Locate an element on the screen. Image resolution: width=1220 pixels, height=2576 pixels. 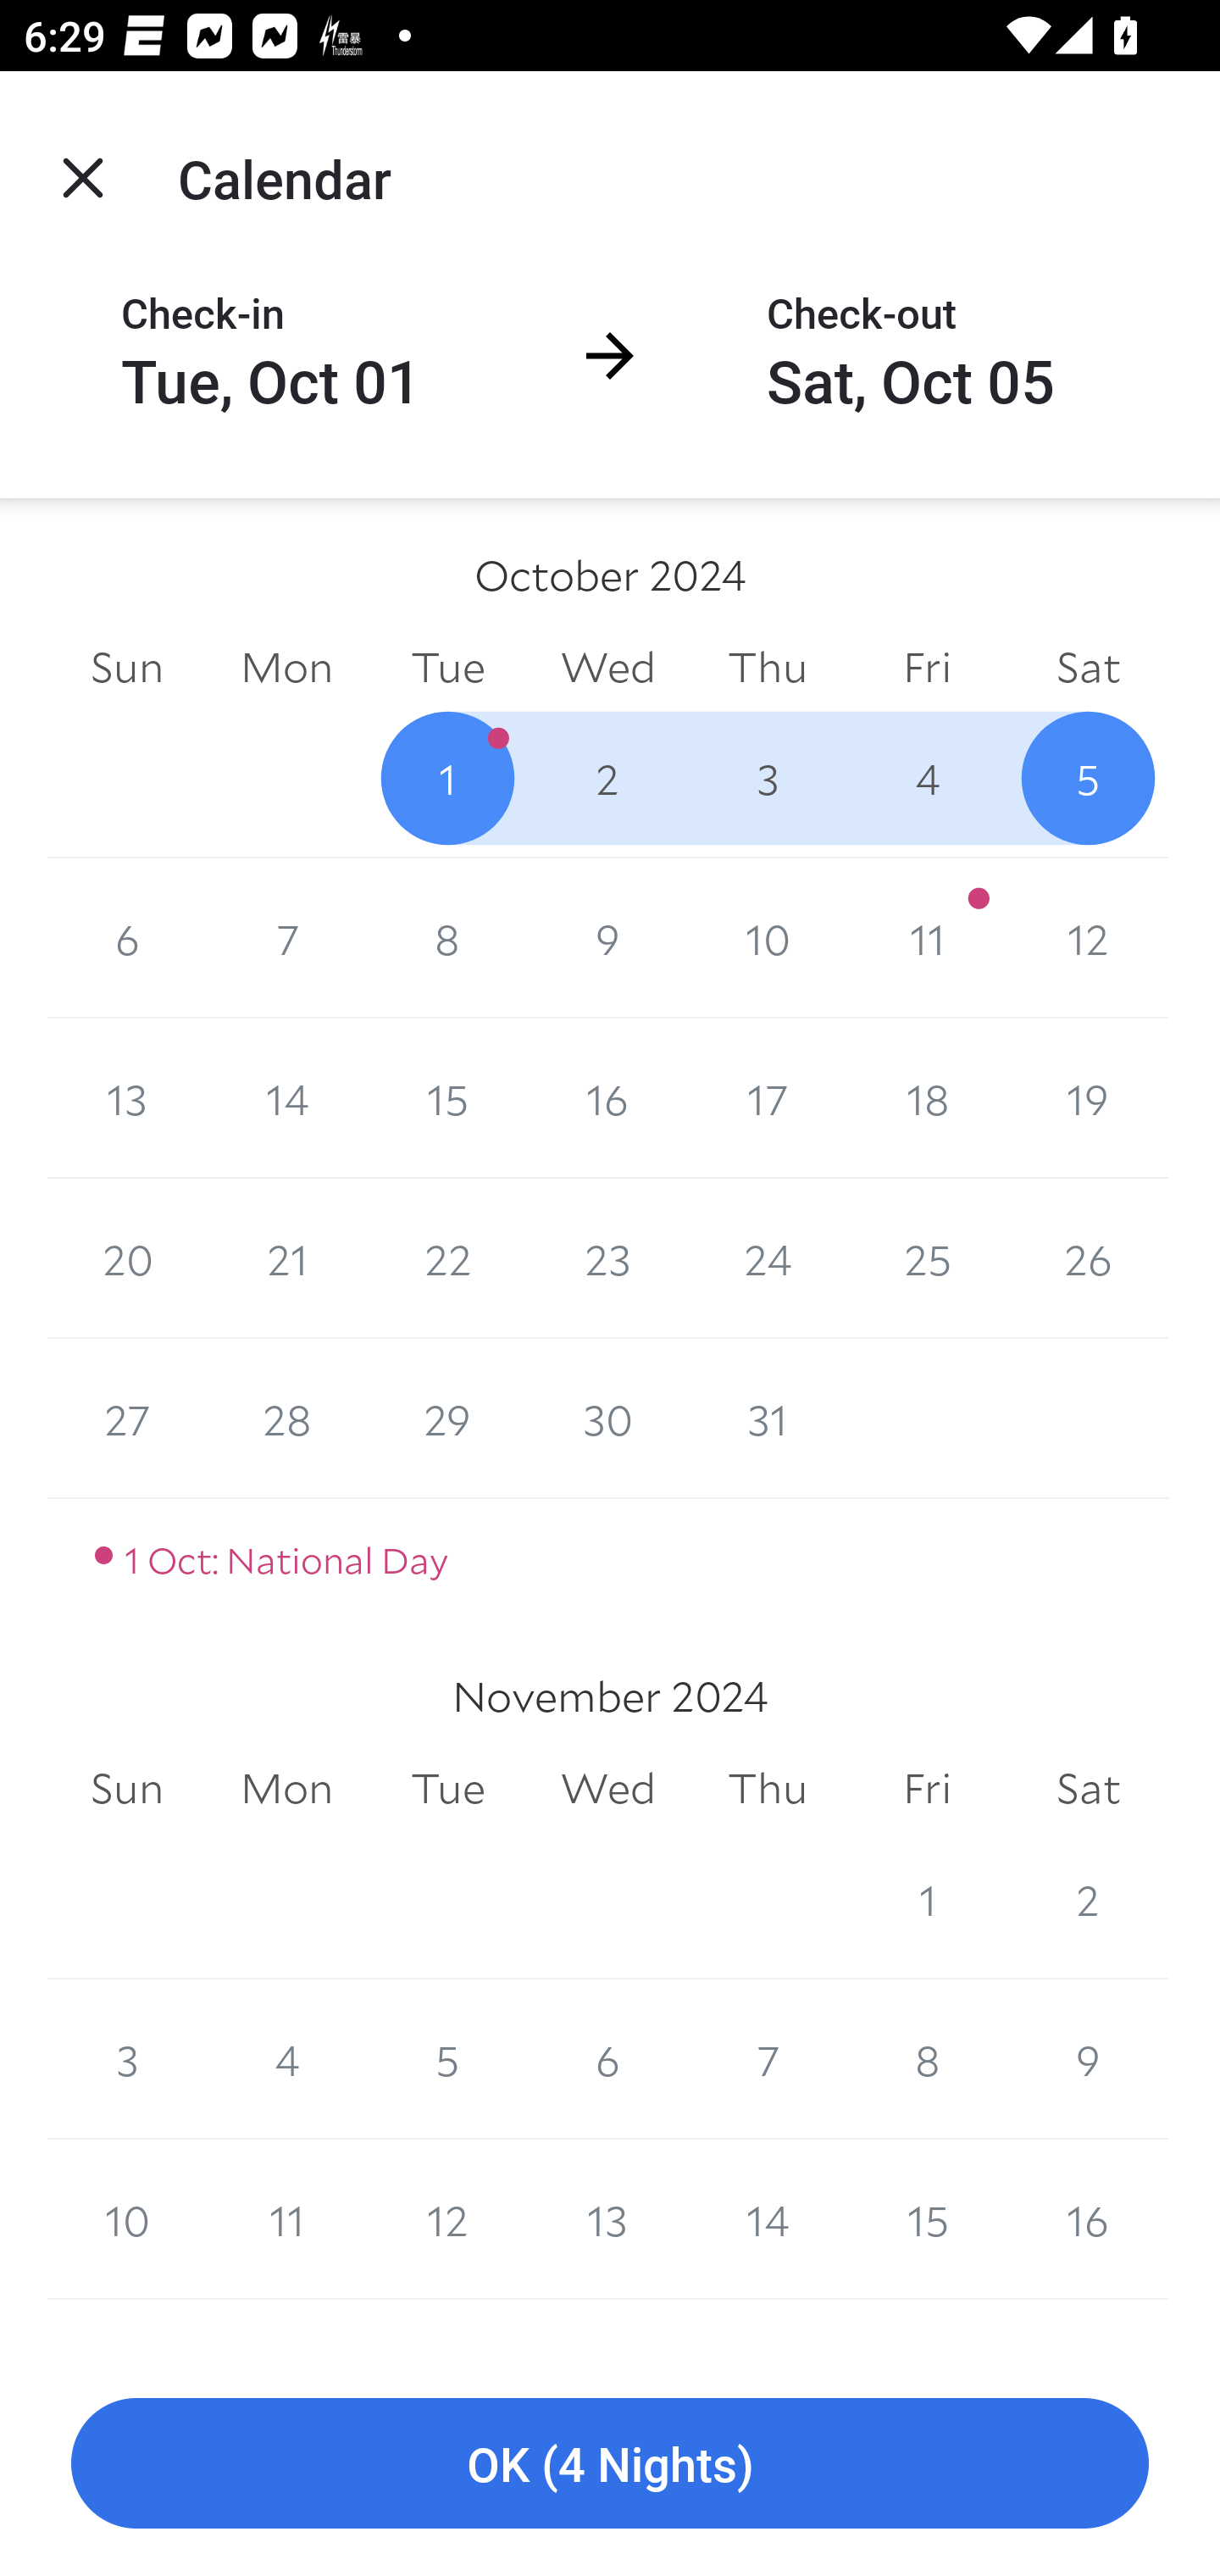
3 3 October 2024 is located at coordinates (768, 778).